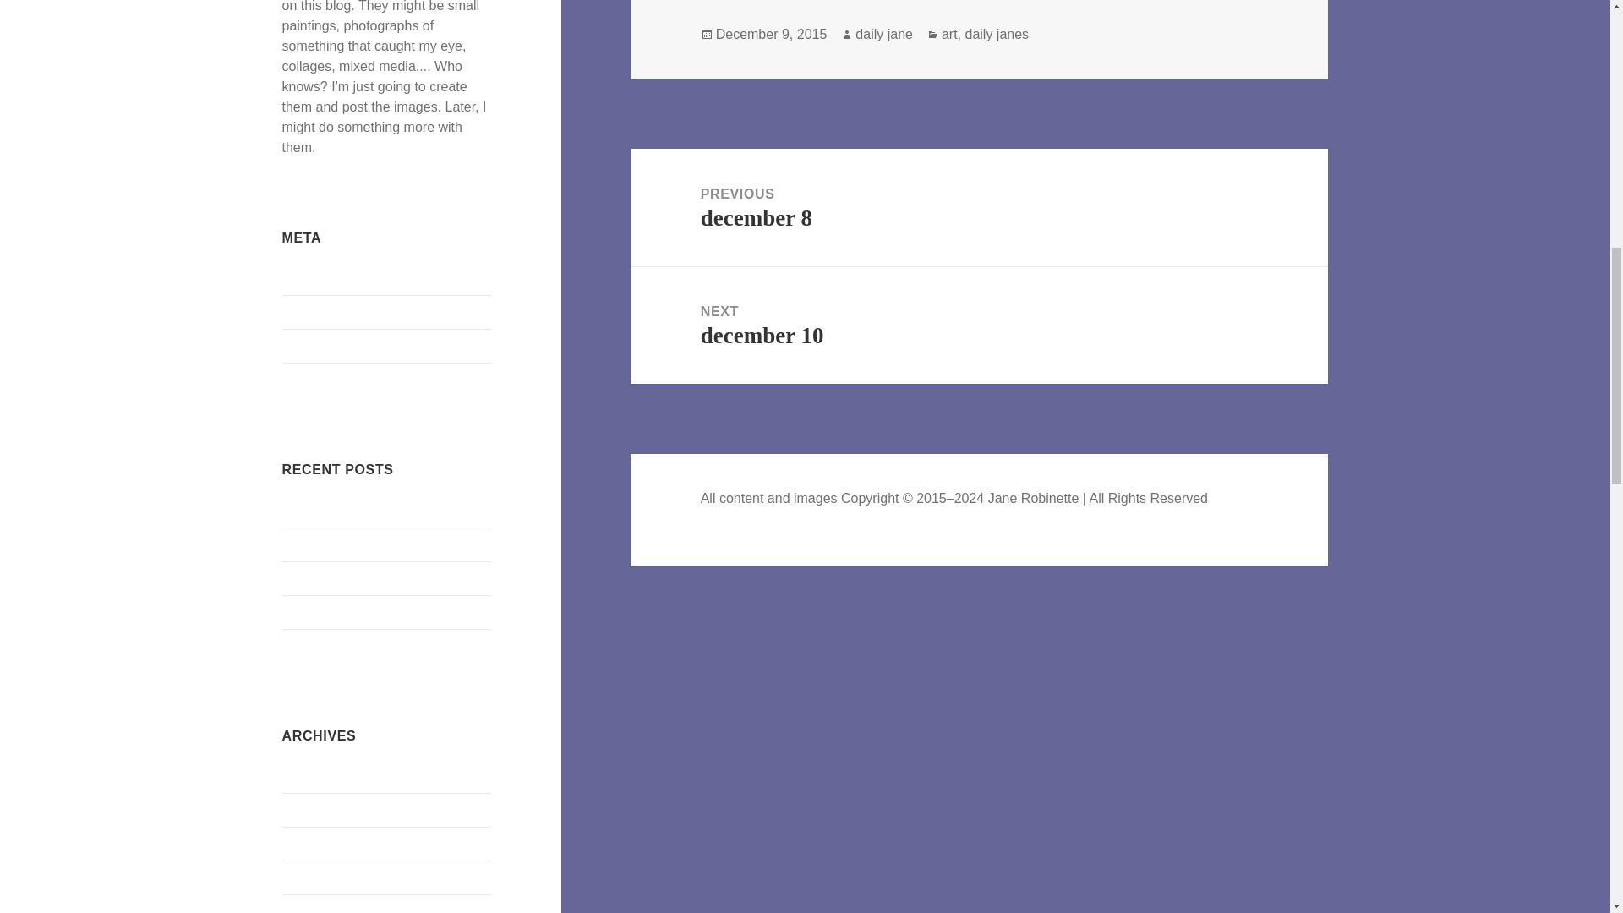 The width and height of the screenshot is (1623, 913). What do you see at coordinates (318, 312) in the screenshot?
I see `Entries feed` at bounding box center [318, 312].